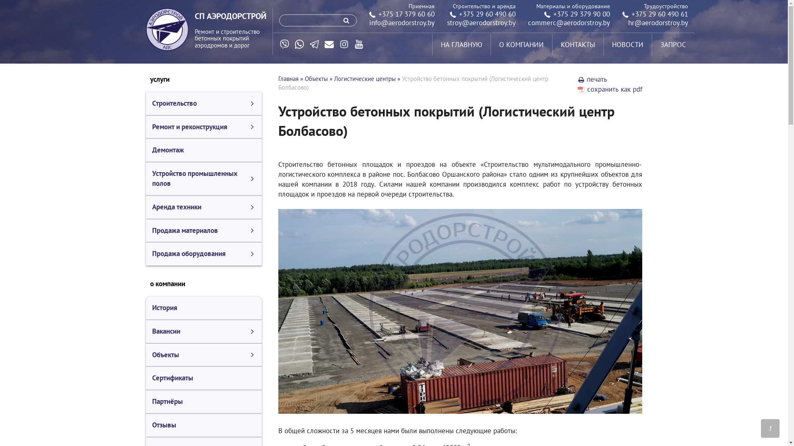 The image size is (794, 446). What do you see at coordinates (483, 14) in the screenshot?
I see `+375 29 60 490 60` at bounding box center [483, 14].